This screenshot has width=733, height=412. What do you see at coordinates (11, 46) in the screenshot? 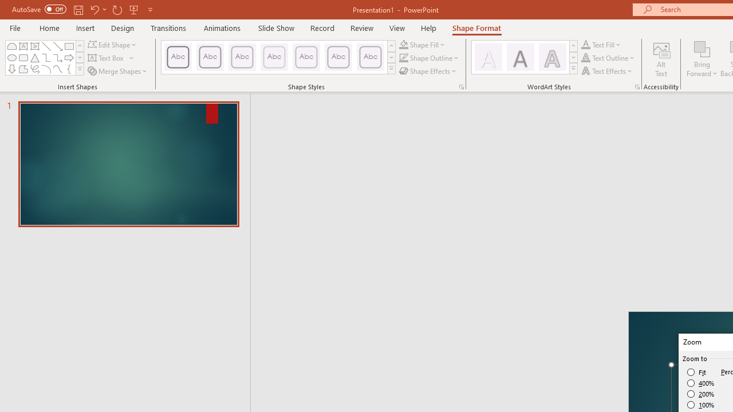
I see `Rectangle: Top Corners Snipped` at bounding box center [11, 46].